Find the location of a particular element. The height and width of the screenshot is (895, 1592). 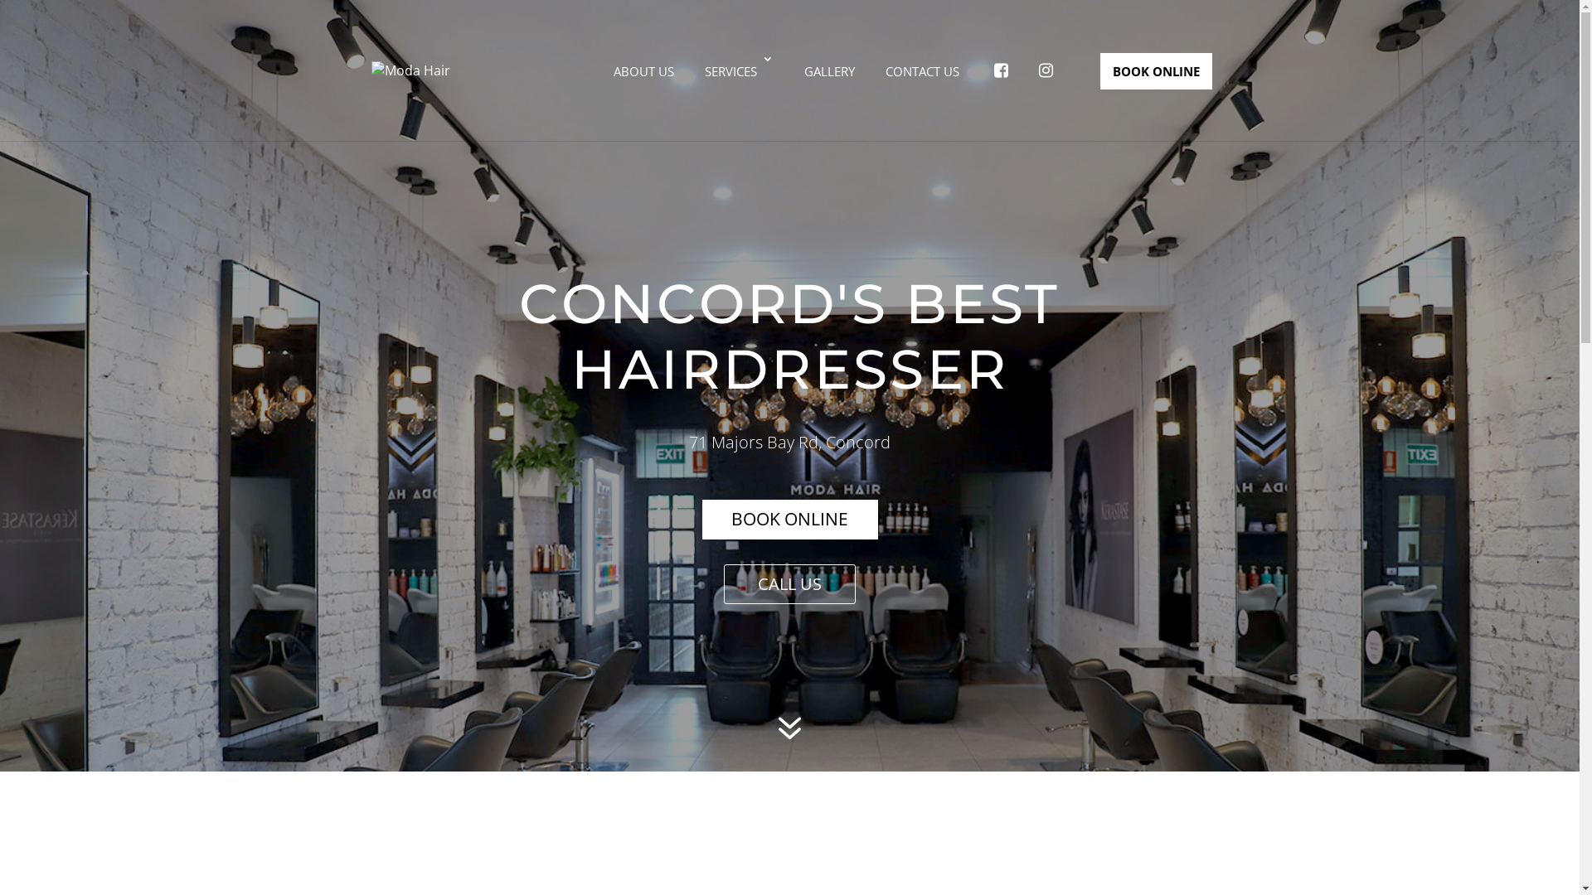

SERVICES is located at coordinates (740, 71).